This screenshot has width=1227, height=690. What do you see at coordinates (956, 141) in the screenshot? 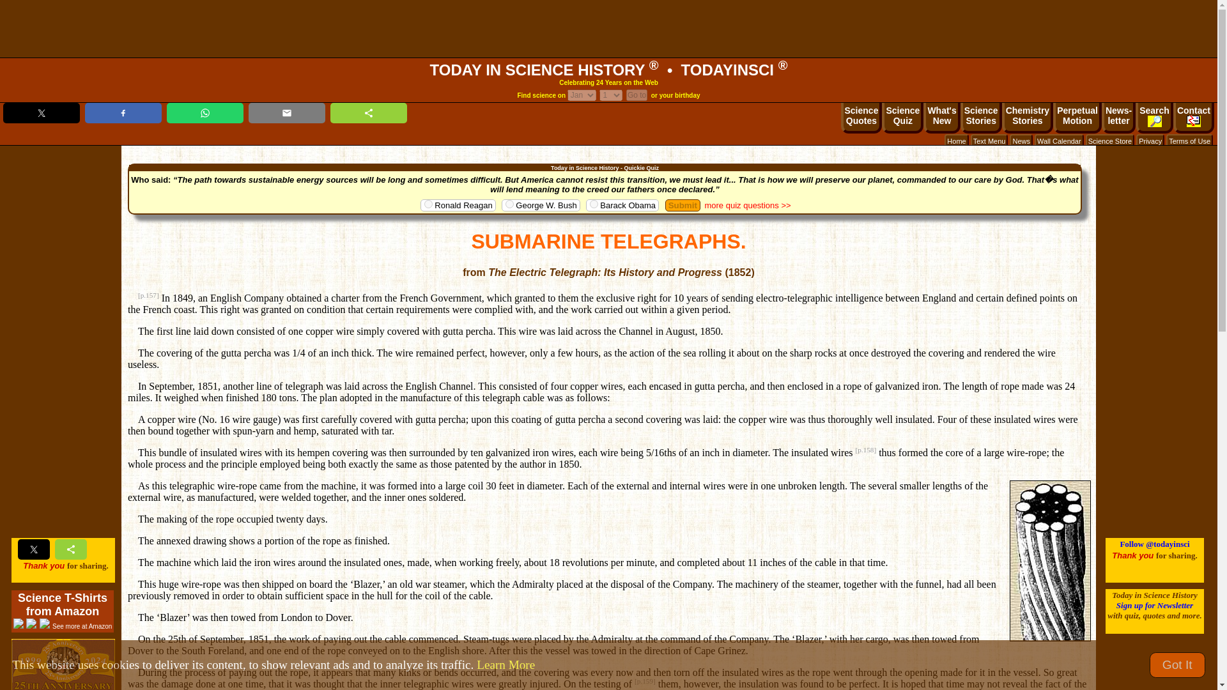
I see `Home` at bounding box center [956, 141].